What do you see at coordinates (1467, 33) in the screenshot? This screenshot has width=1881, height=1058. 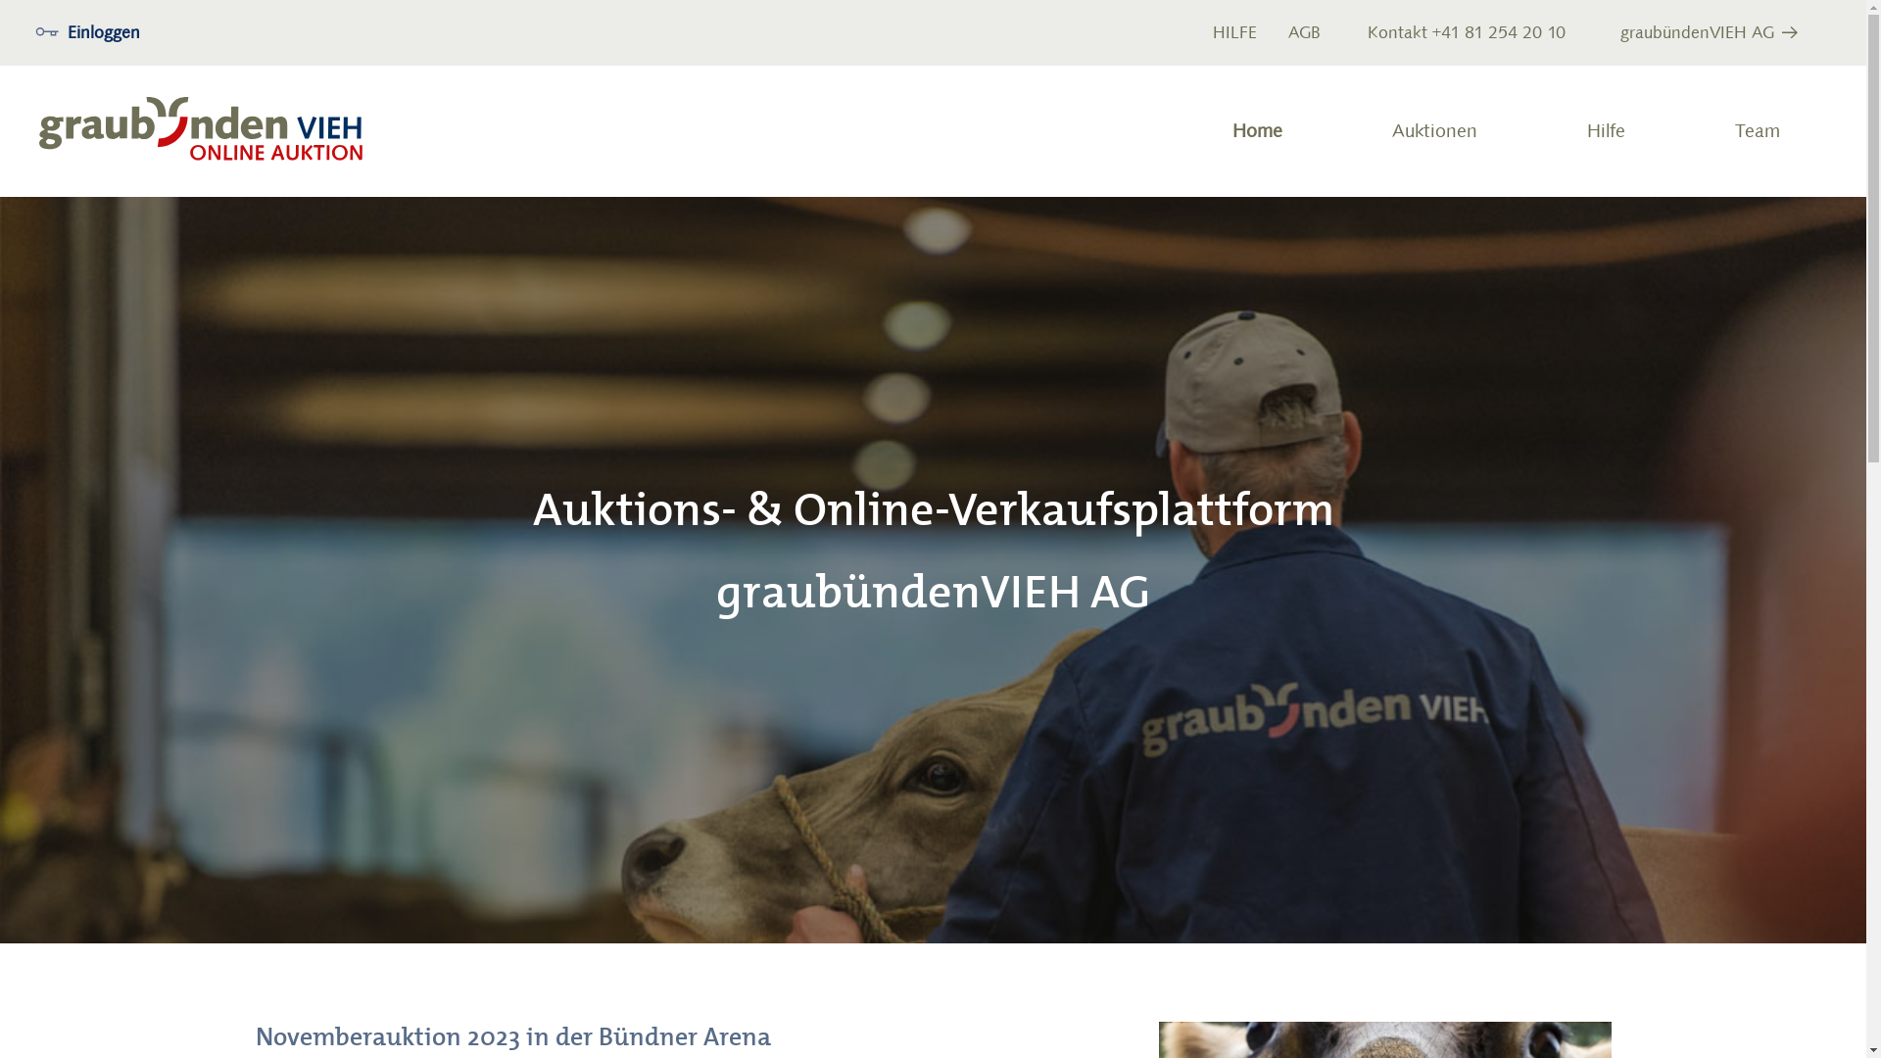 I see `Kontakt +41 81 254 20 10` at bounding box center [1467, 33].